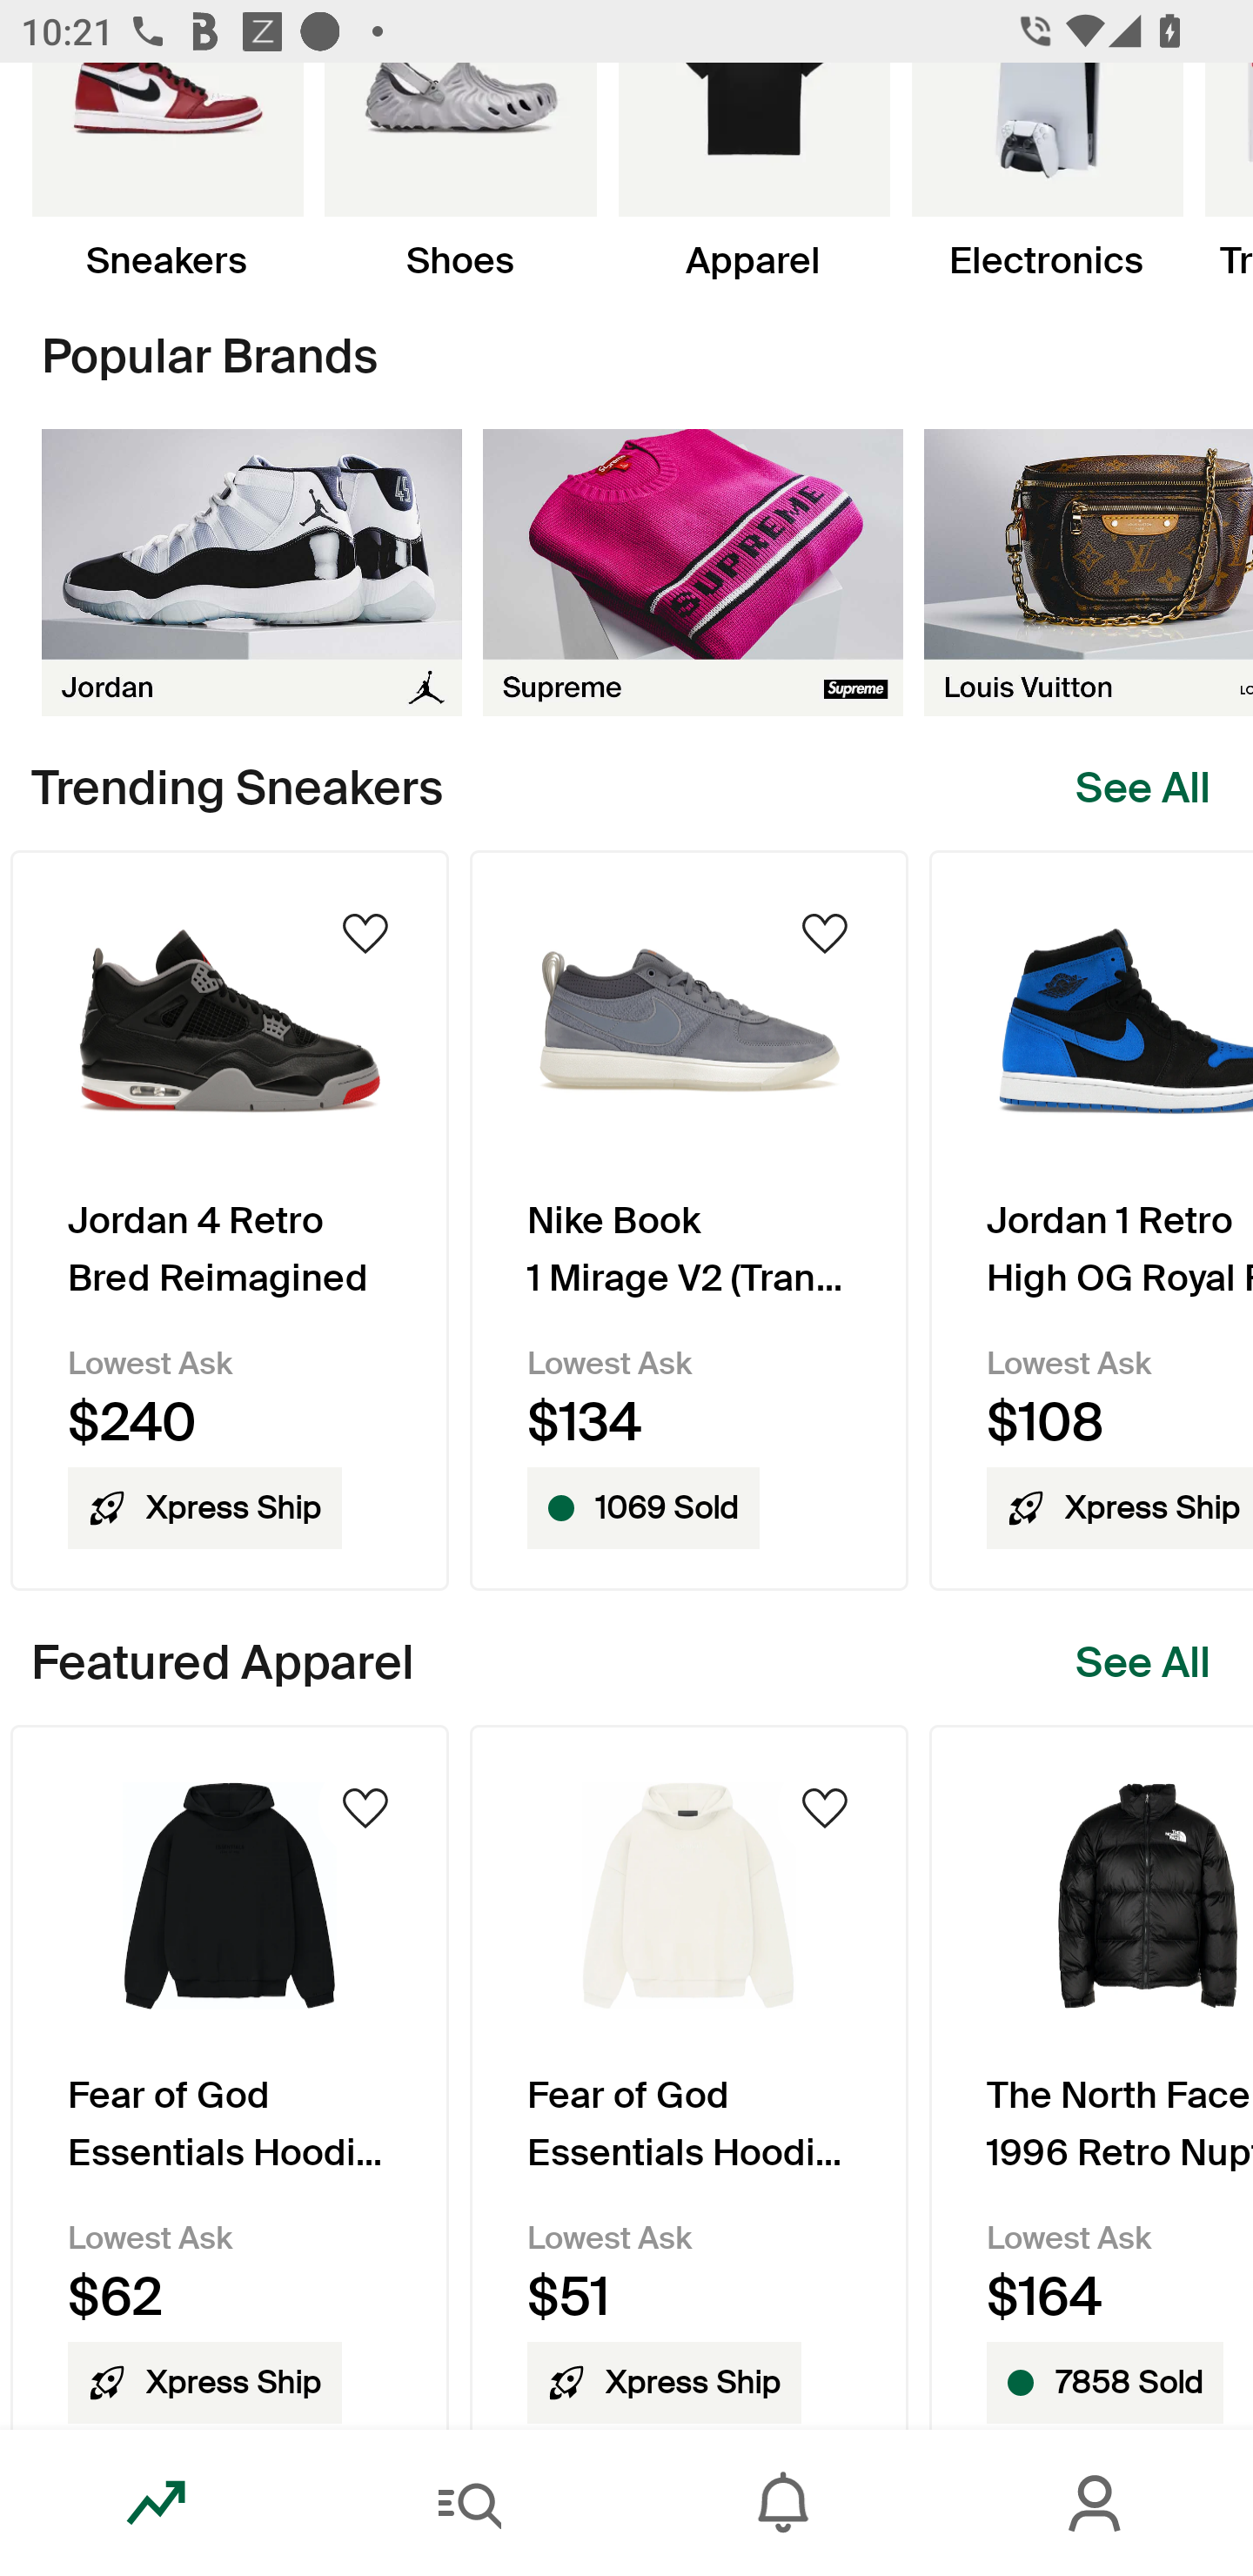 The width and height of the screenshot is (1253, 2576). I want to click on See All, so click(1143, 1662).